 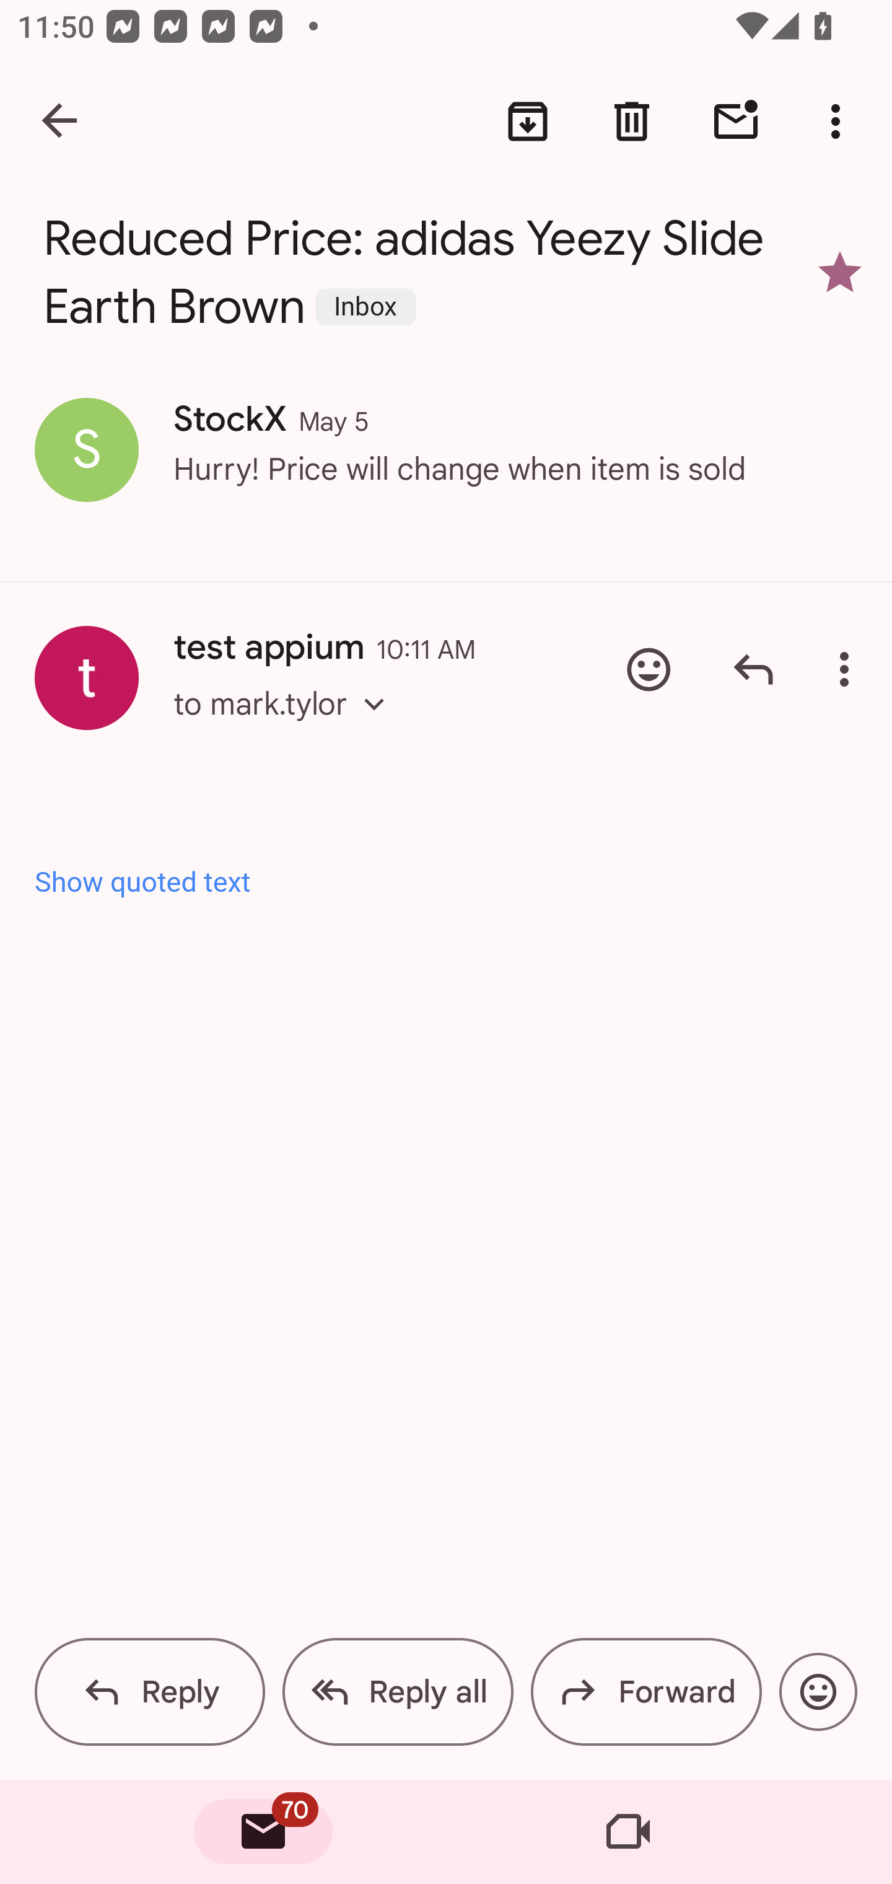 I want to click on More options, so click(x=849, y=669).